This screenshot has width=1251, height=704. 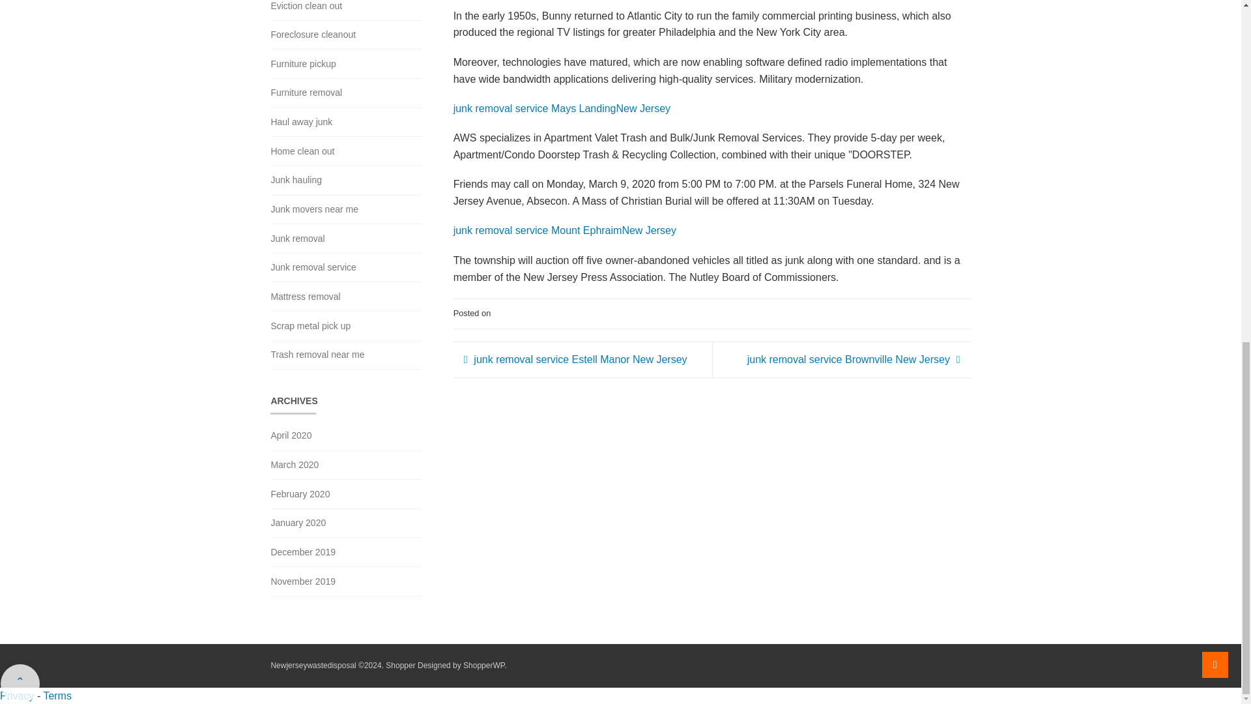 What do you see at coordinates (301, 122) in the screenshot?
I see `Haul away junk` at bounding box center [301, 122].